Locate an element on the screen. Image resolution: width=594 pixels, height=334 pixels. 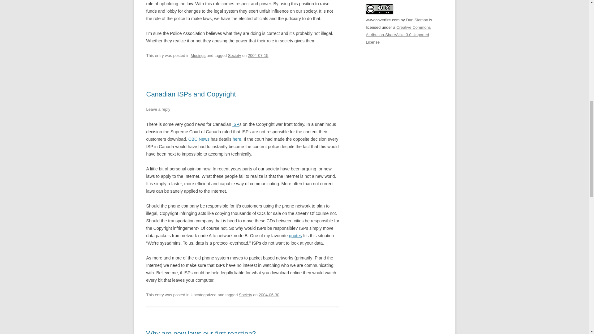
CBC News is located at coordinates (199, 139).